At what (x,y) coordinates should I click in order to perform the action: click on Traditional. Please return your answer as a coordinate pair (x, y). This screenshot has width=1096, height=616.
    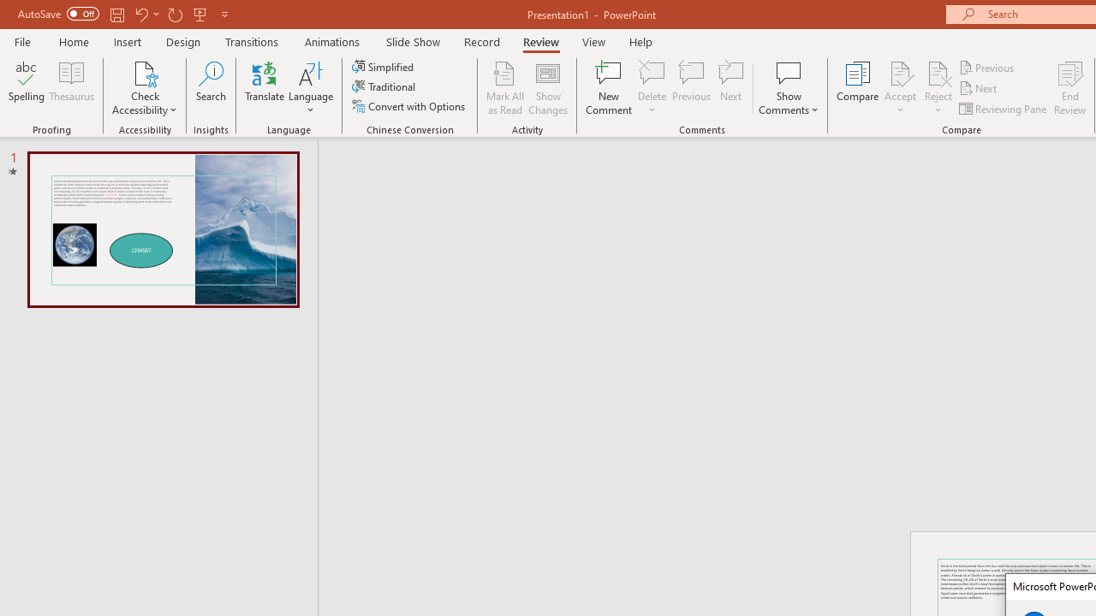
    Looking at the image, I should click on (385, 87).